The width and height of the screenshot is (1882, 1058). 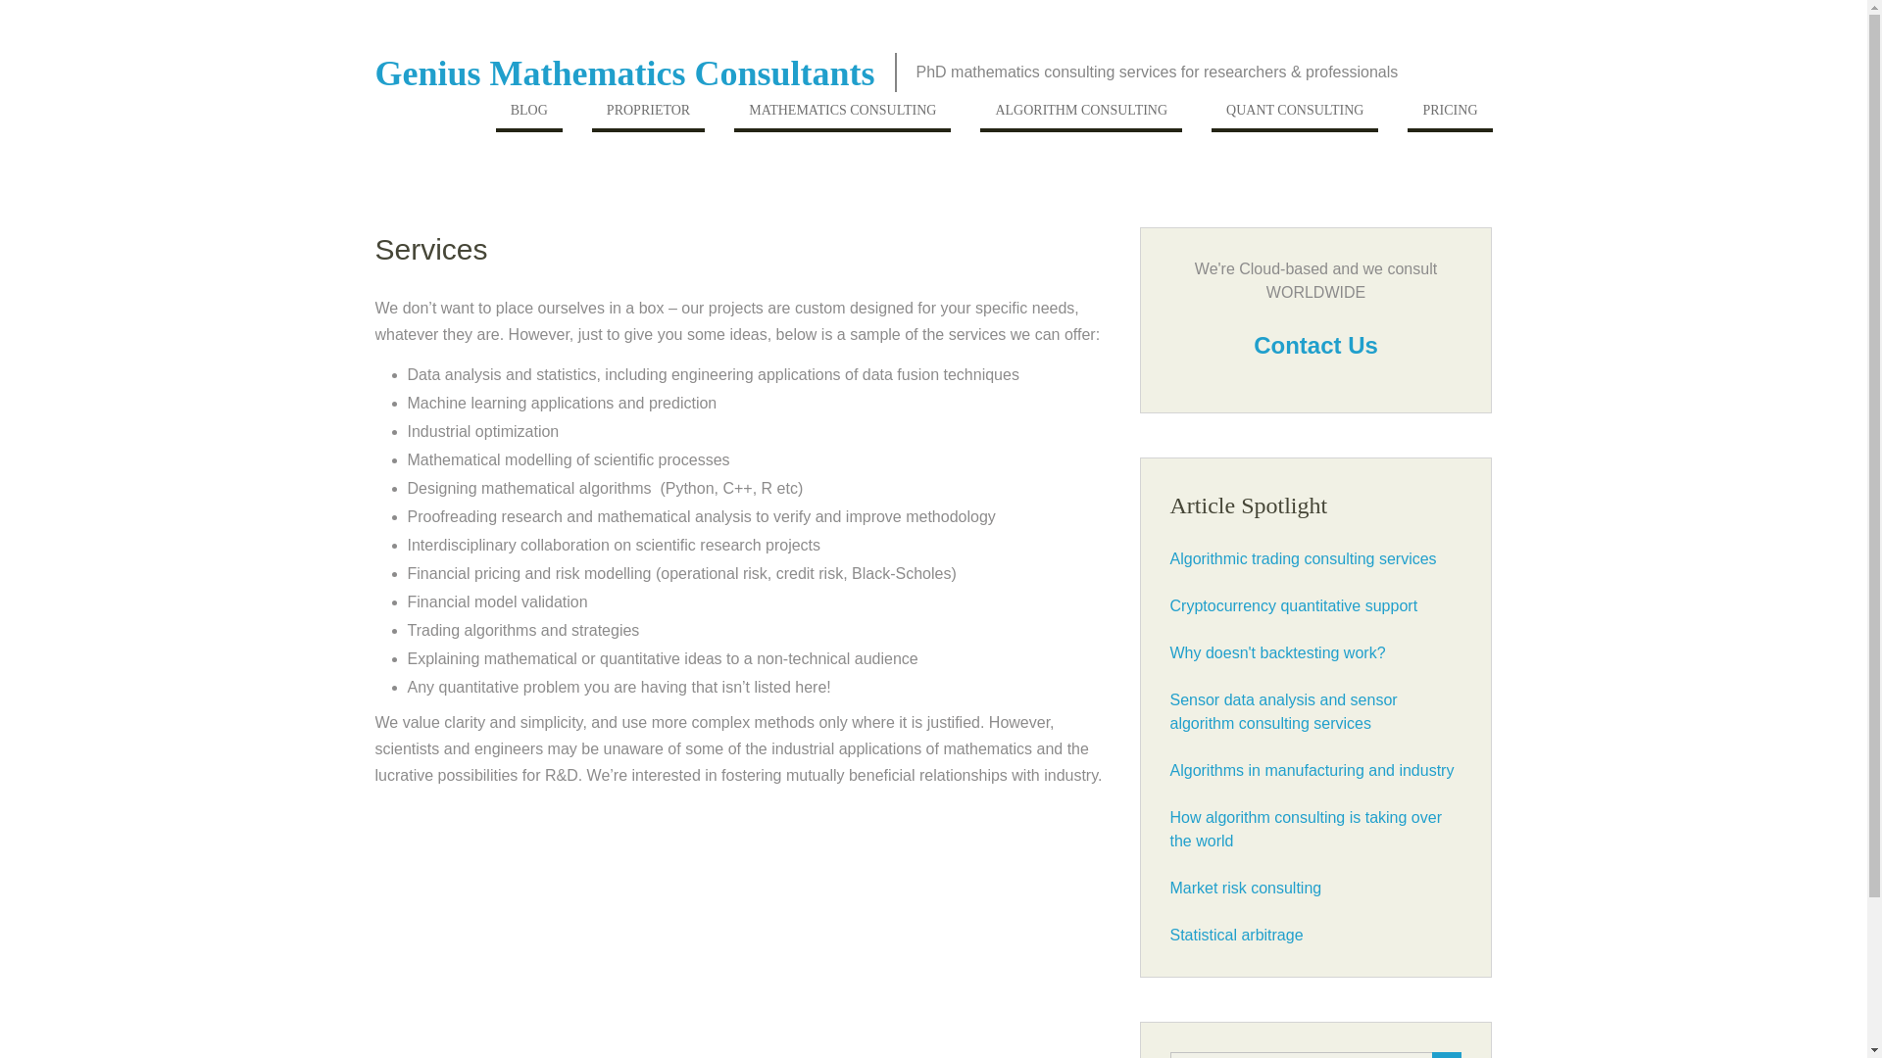 What do you see at coordinates (648, 116) in the screenshot?
I see `PROPRIETOR` at bounding box center [648, 116].